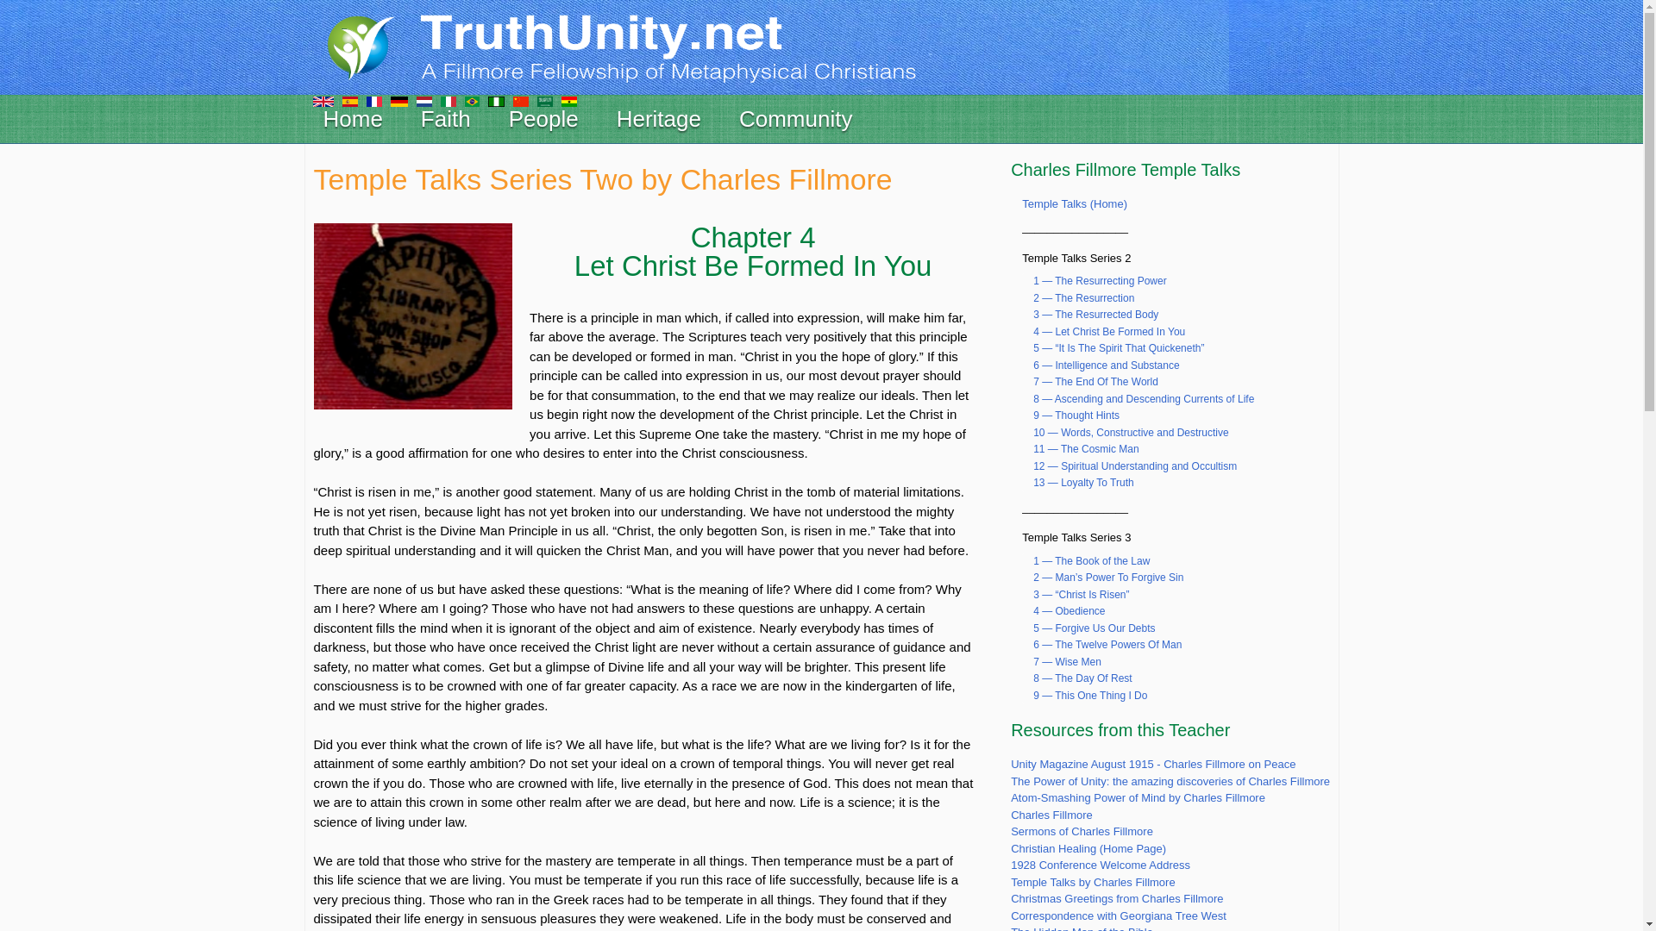 The height and width of the screenshot is (931, 1656). I want to click on Italy, so click(448, 100).